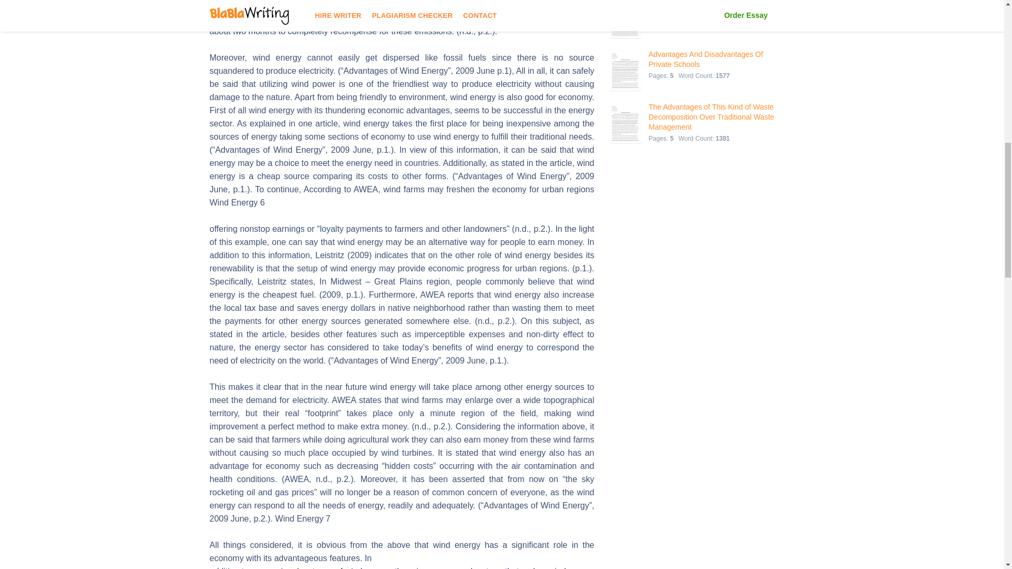  Describe the element at coordinates (711, 3) in the screenshot. I see `Integrated Energy Storage Systems    ` at that location.